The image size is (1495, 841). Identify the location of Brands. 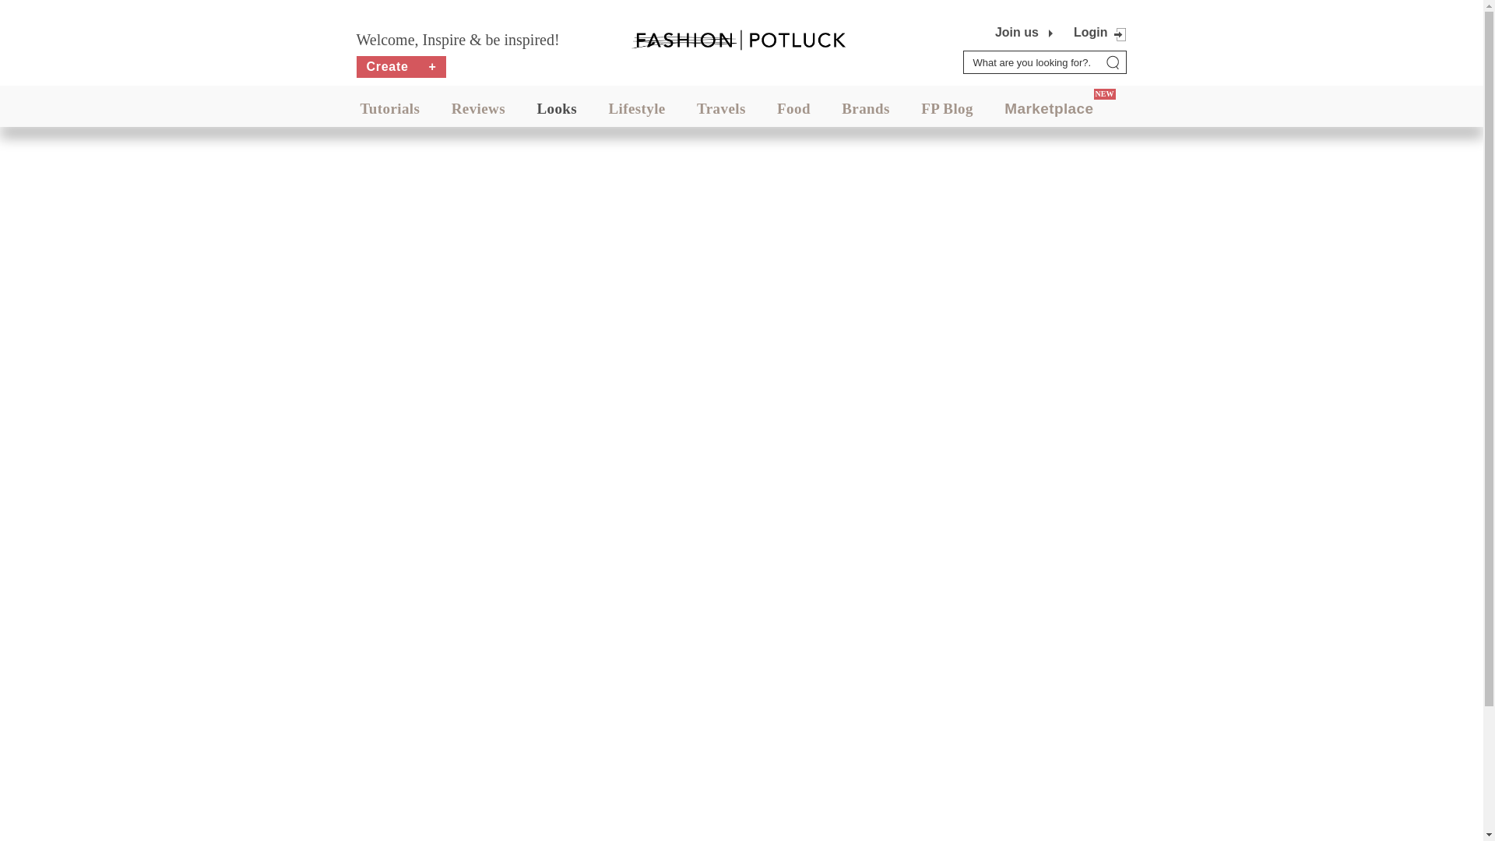
(865, 108).